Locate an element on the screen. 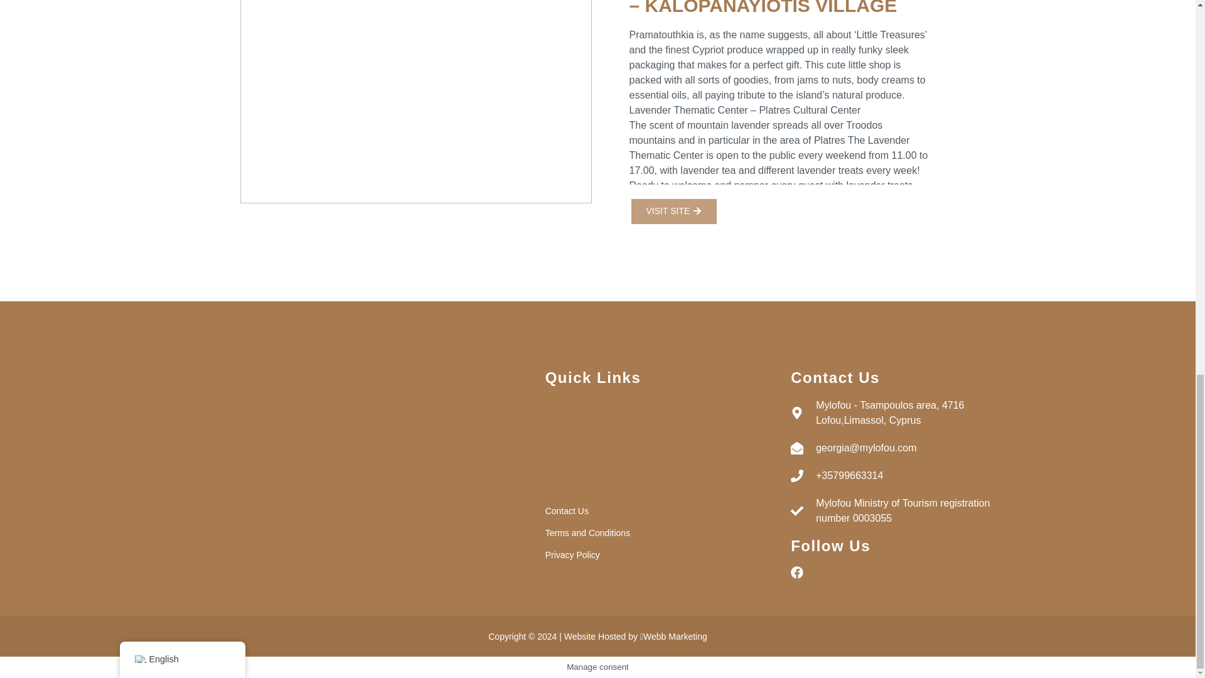 The height and width of the screenshot is (678, 1205). Contact Us is located at coordinates (650, 511).